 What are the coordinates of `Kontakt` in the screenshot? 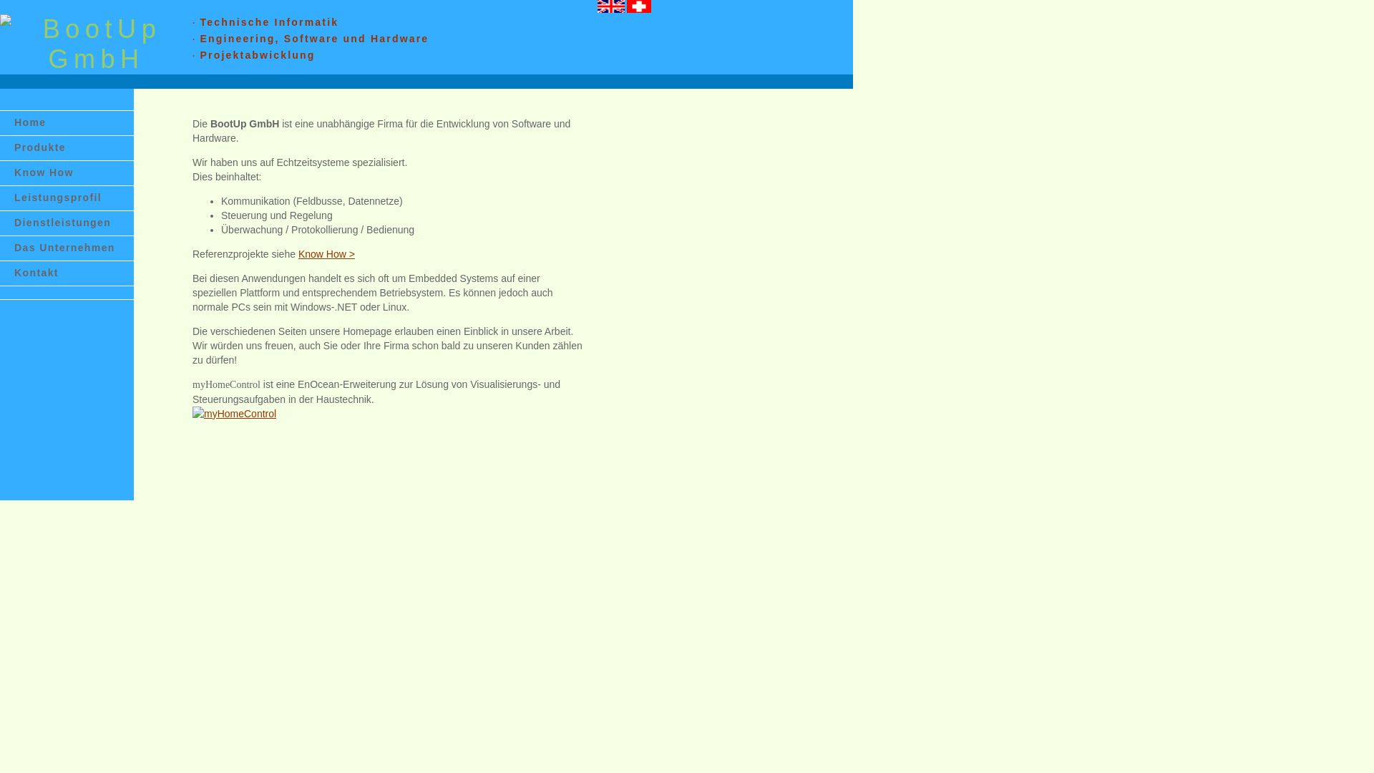 It's located at (67, 273).